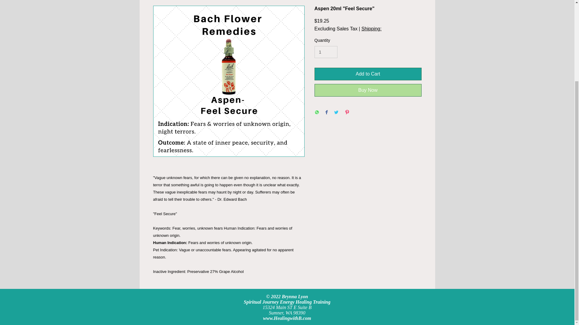 Image resolution: width=579 pixels, height=325 pixels. I want to click on Buy Now, so click(368, 90).